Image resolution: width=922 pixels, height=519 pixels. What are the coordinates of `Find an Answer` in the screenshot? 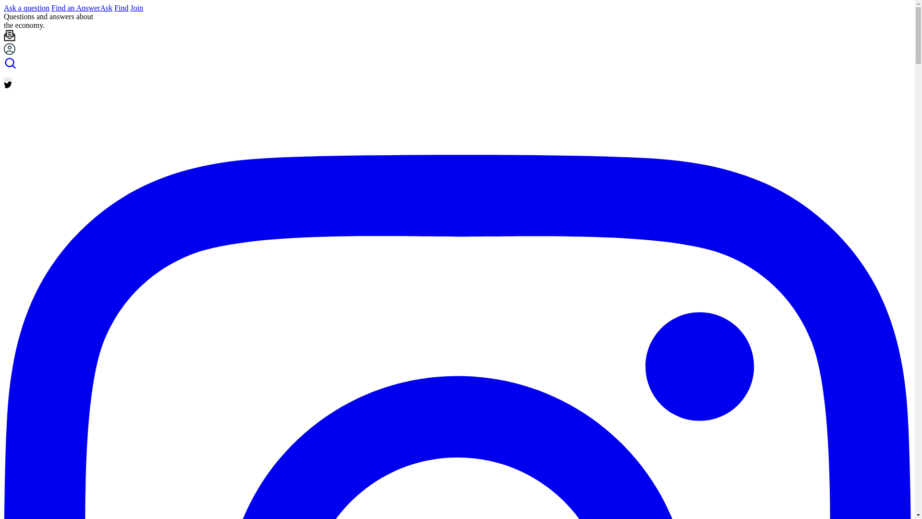 It's located at (75, 8).